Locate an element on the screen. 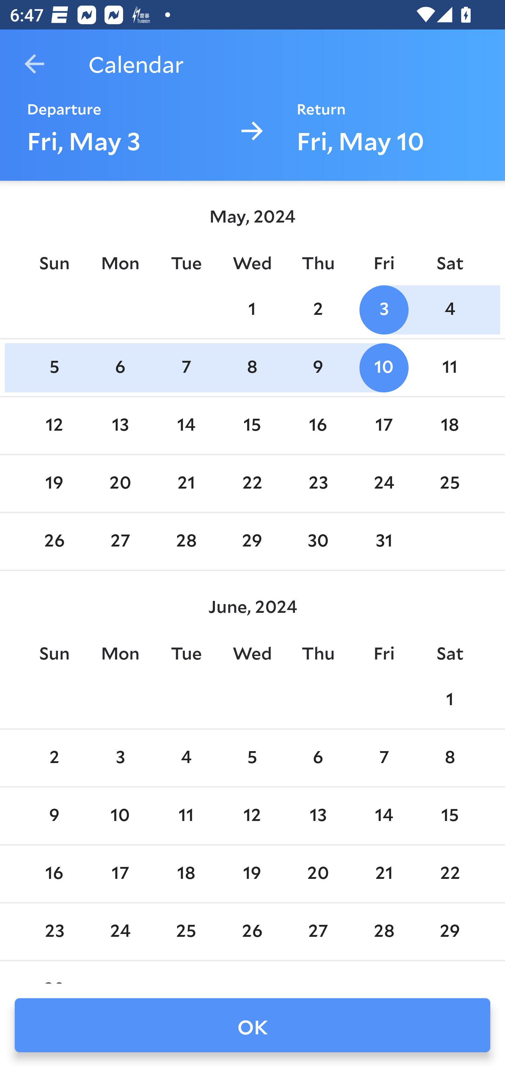  18 is located at coordinates (450, 425).